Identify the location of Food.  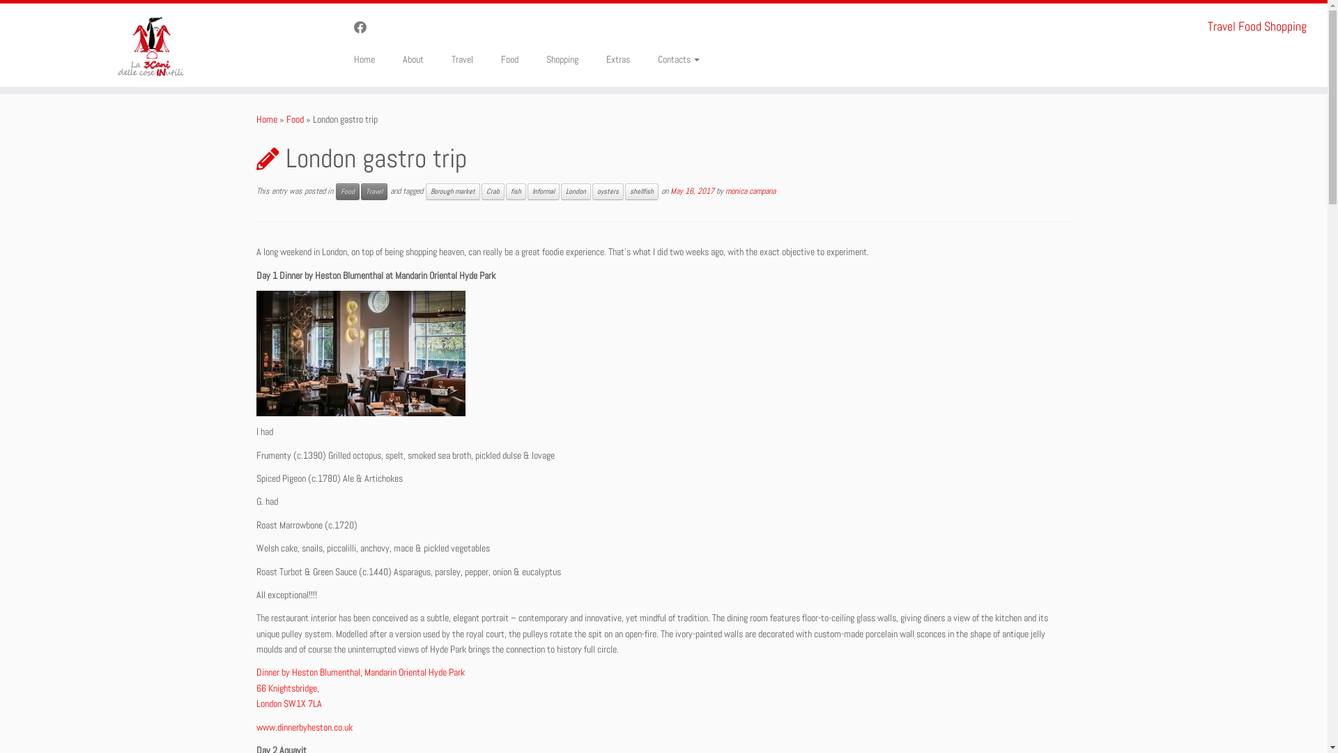
(294, 119).